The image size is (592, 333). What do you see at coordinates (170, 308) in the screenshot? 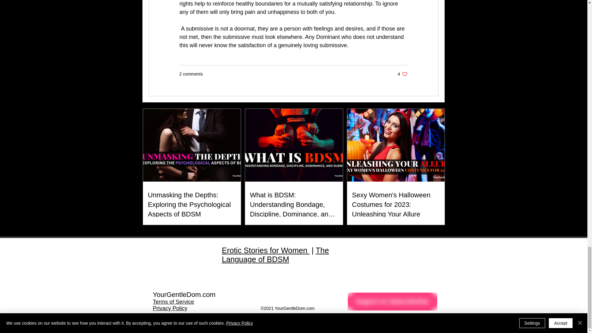
I see `Erotic Stories for Women ` at bounding box center [170, 308].